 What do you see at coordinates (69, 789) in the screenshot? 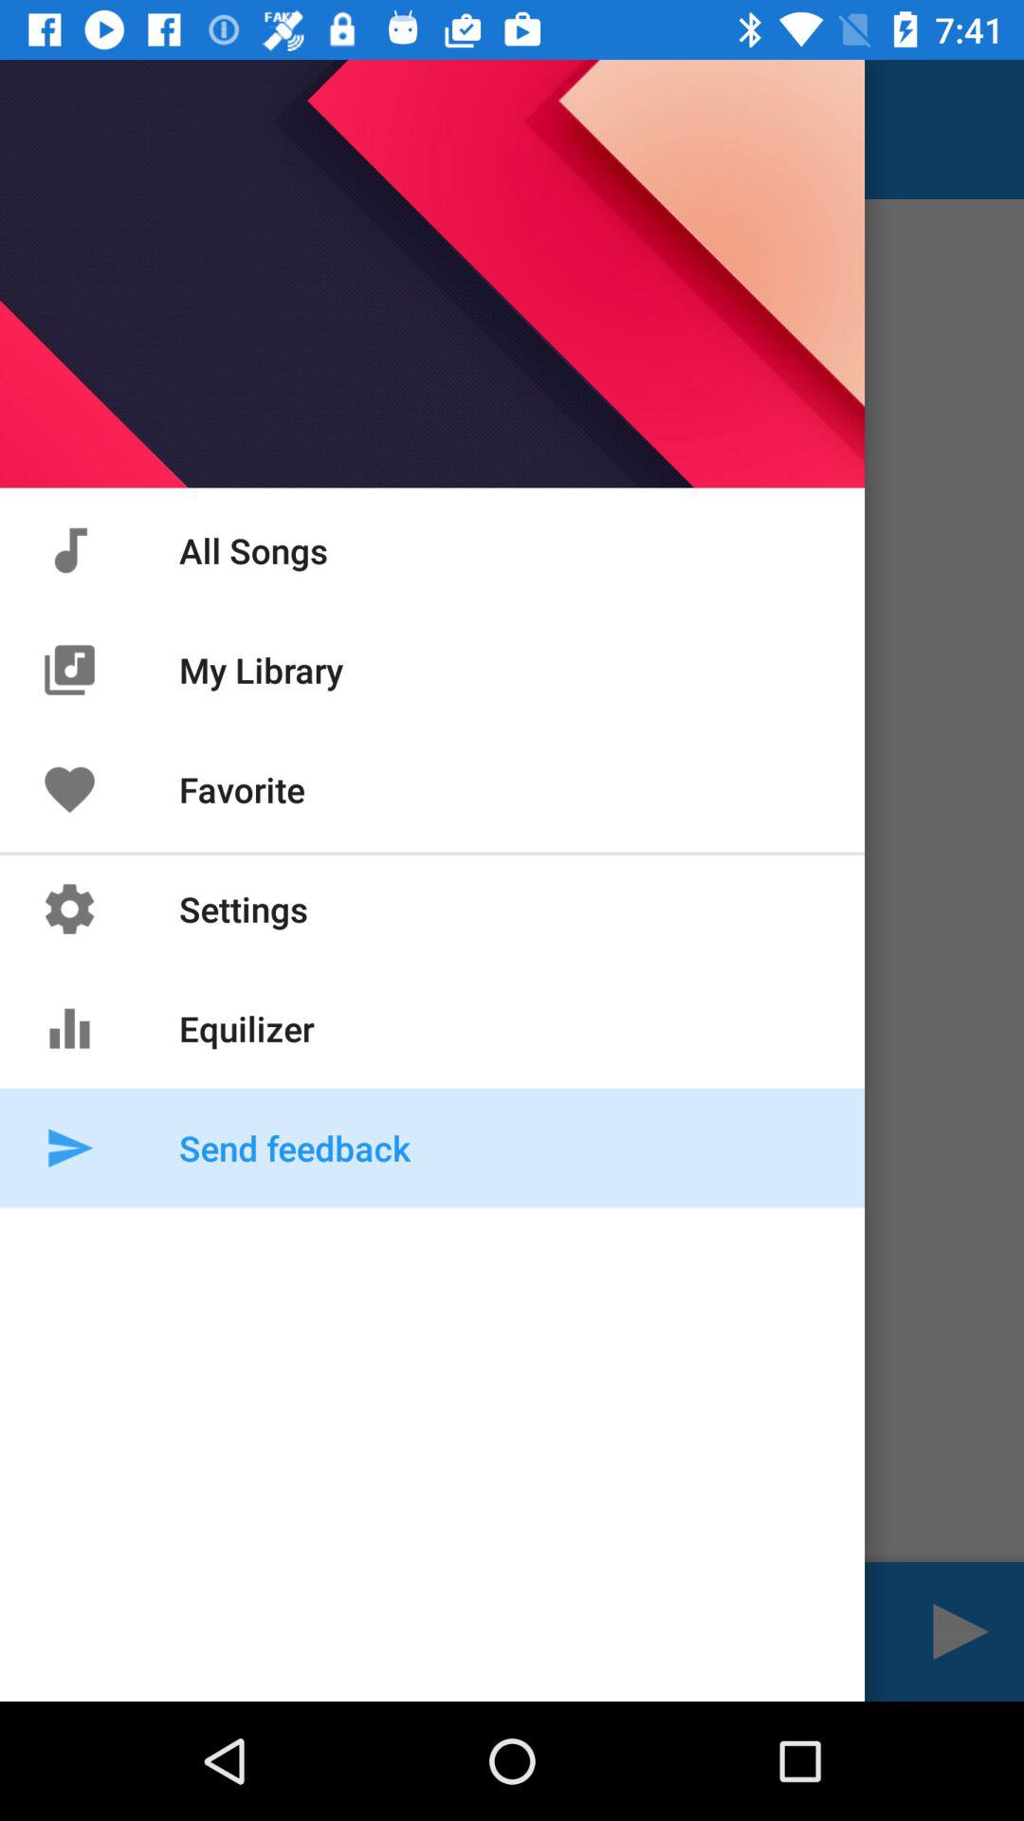
I see `select favorite icon` at bounding box center [69, 789].